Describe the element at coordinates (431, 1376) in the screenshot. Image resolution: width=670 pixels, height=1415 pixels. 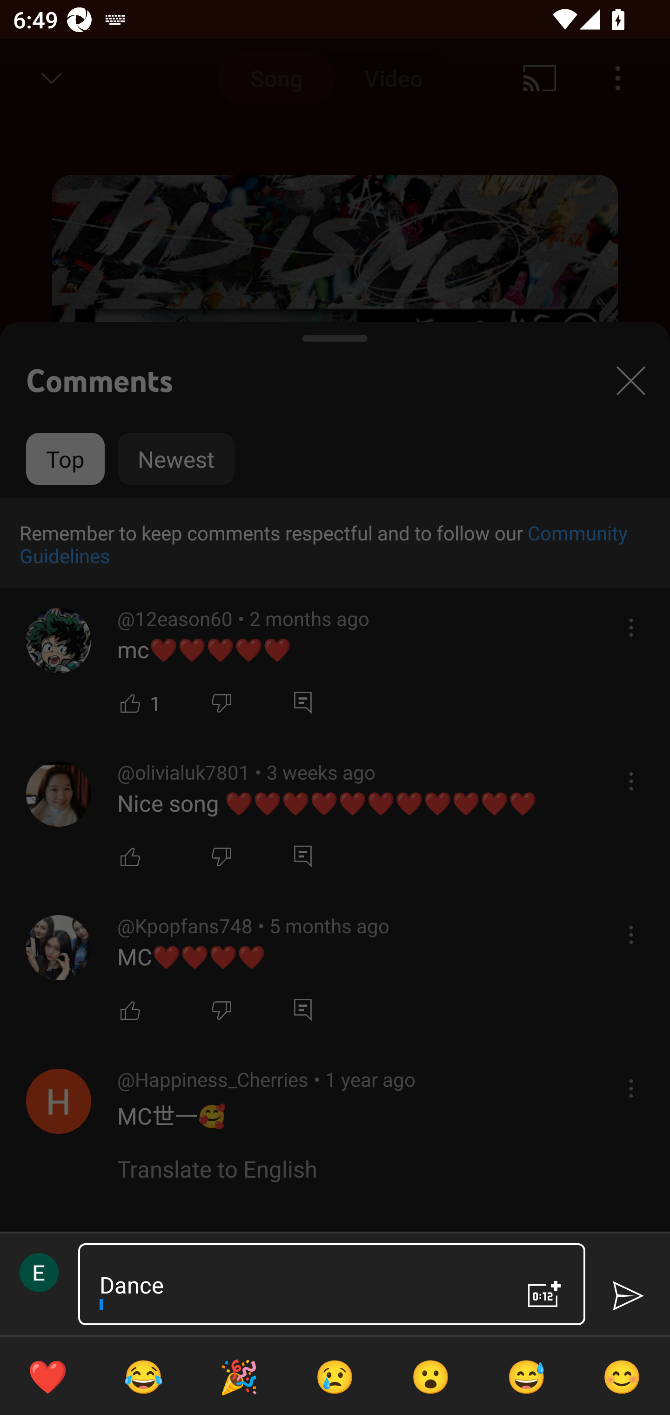
I see `😮` at that location.